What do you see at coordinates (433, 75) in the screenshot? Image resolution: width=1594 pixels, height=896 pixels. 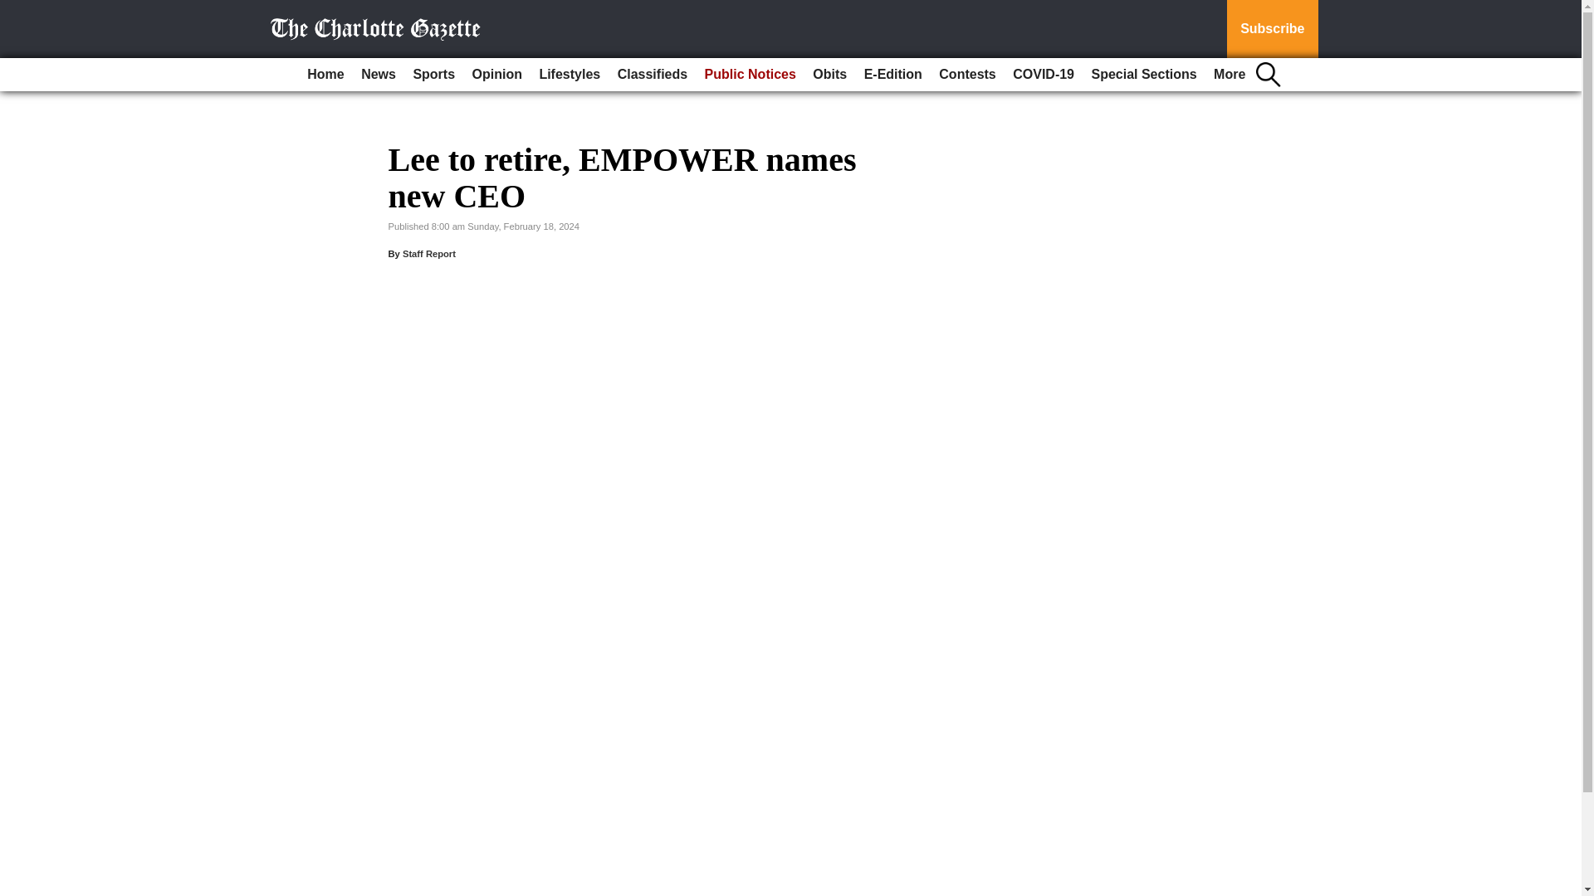 I see `Sports` at bounding box center [433, 75].